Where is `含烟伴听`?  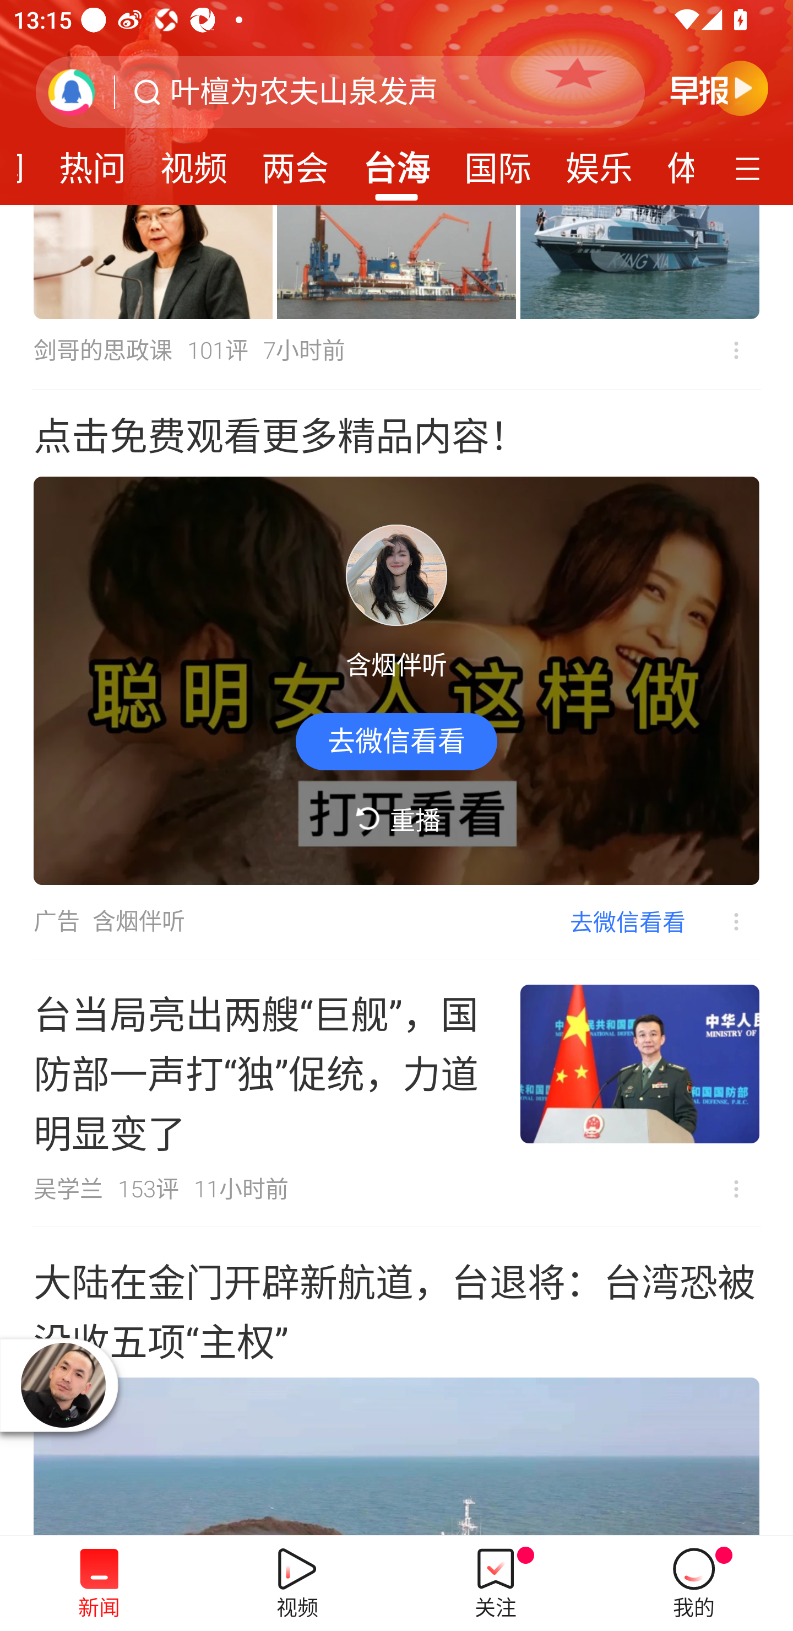 含烟伴听 is located at coordinates (139, 921).